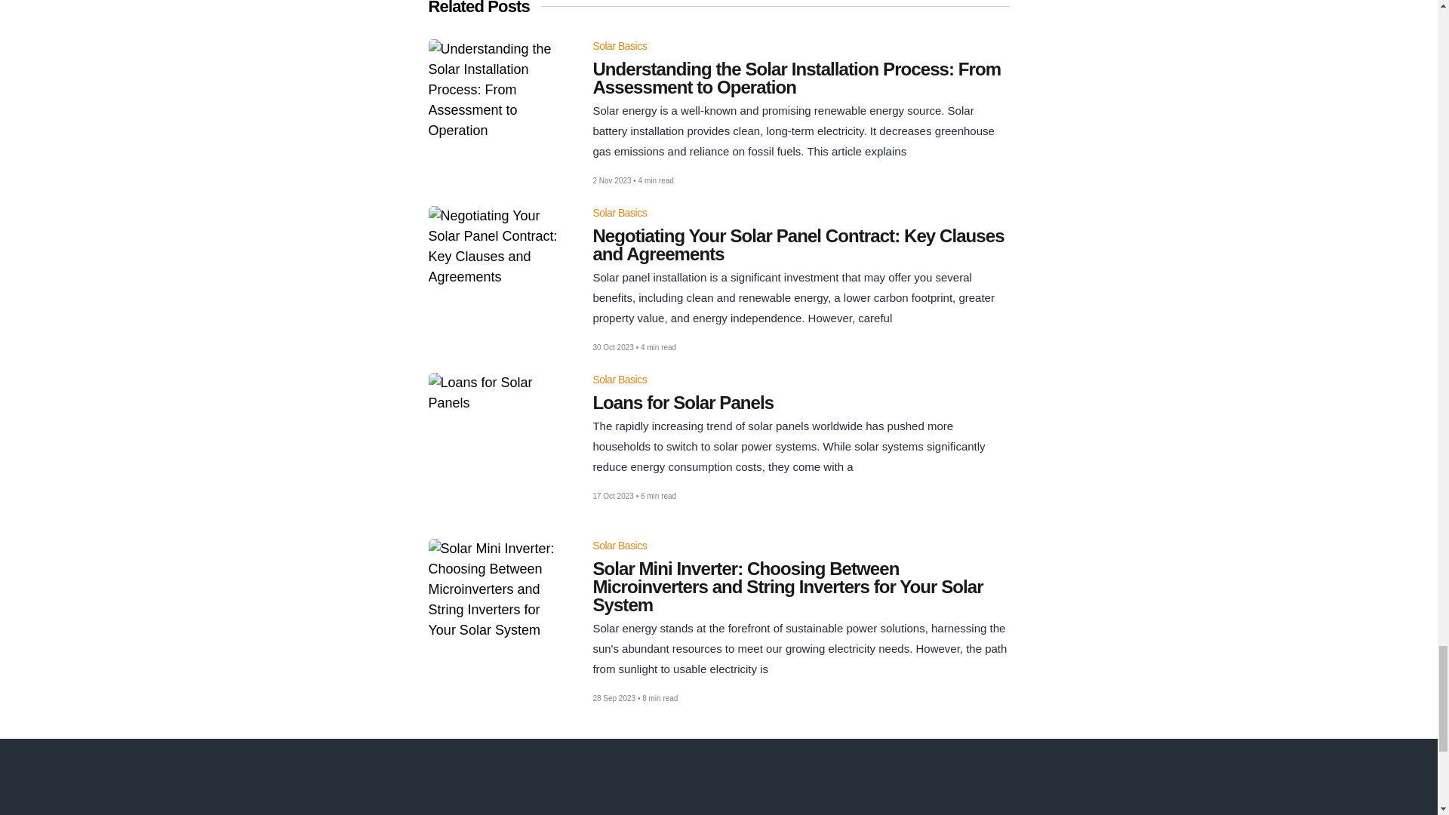 The width and height of the screenshot is (1449, 815). What do you see at coordinates (619, 45) in the screenshot?
I see `Solar Basics` at bounding box center [619, 45].